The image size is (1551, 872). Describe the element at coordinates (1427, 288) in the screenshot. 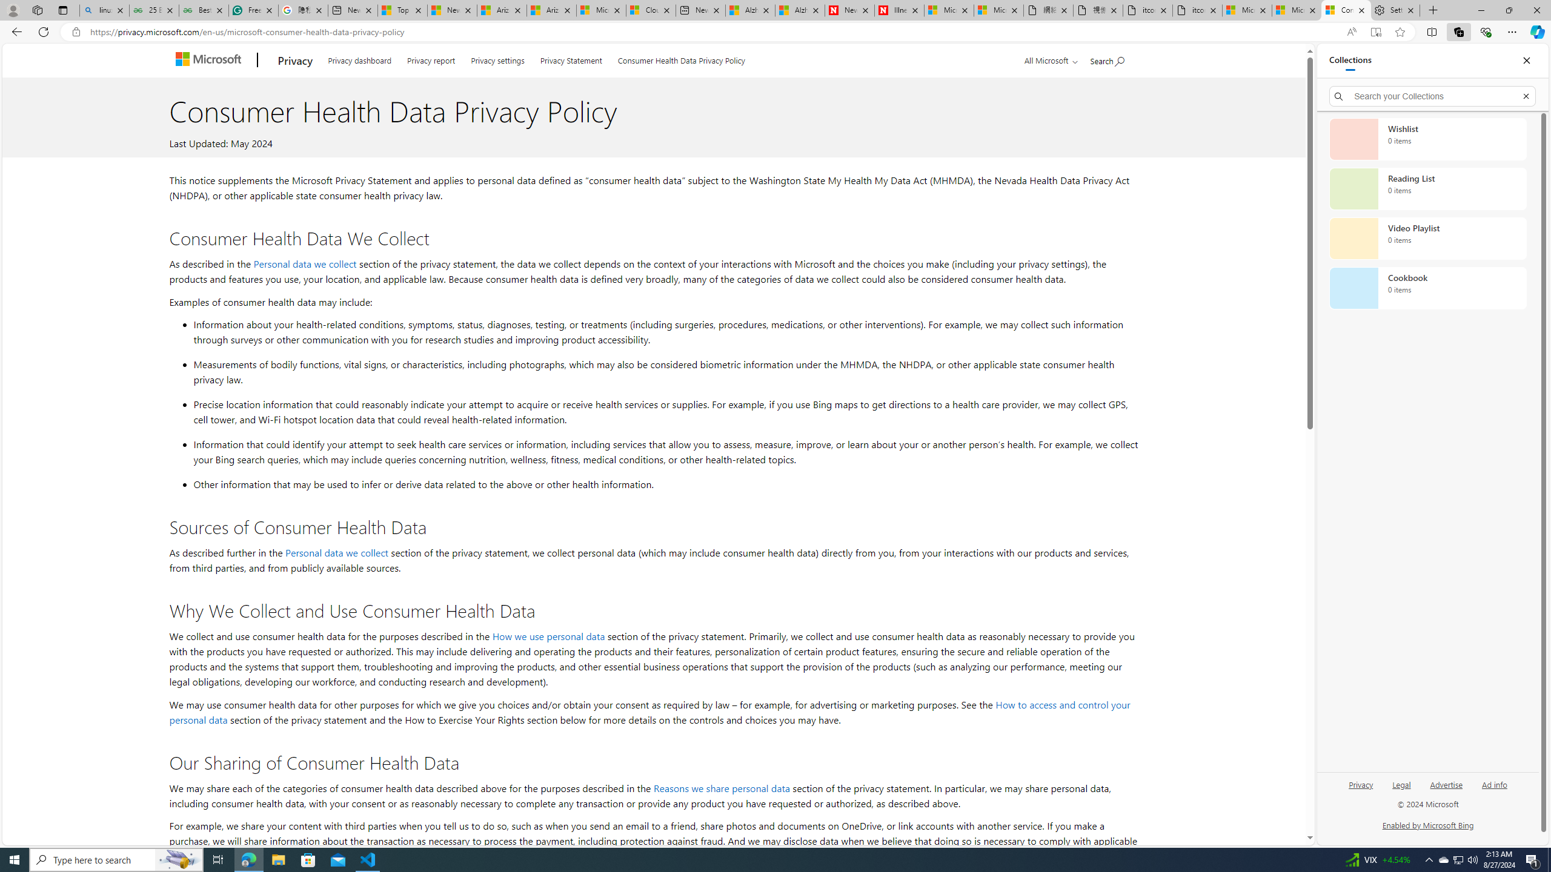

I see `Cookbook collection, 0 items` at that location.